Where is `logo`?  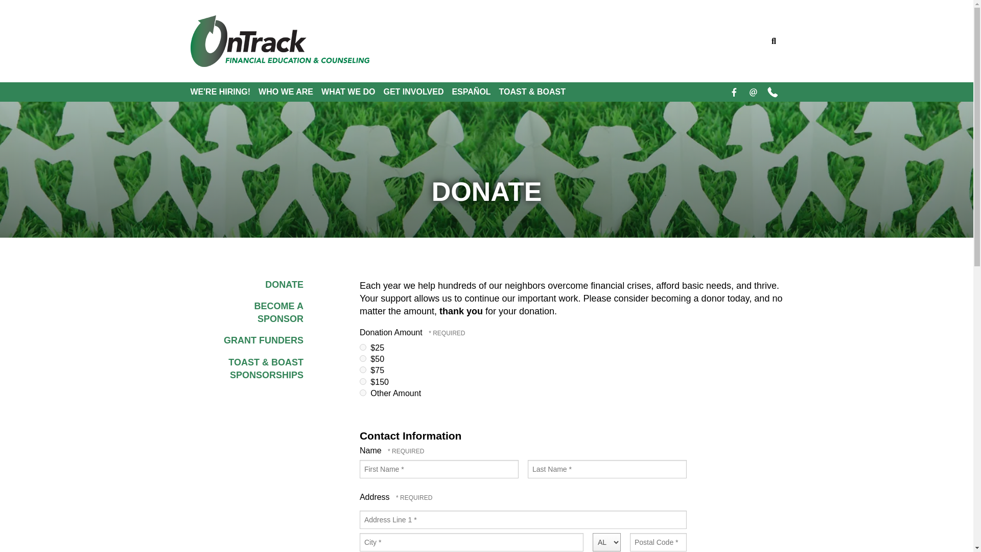
logo is located at coordinates (279, 41).